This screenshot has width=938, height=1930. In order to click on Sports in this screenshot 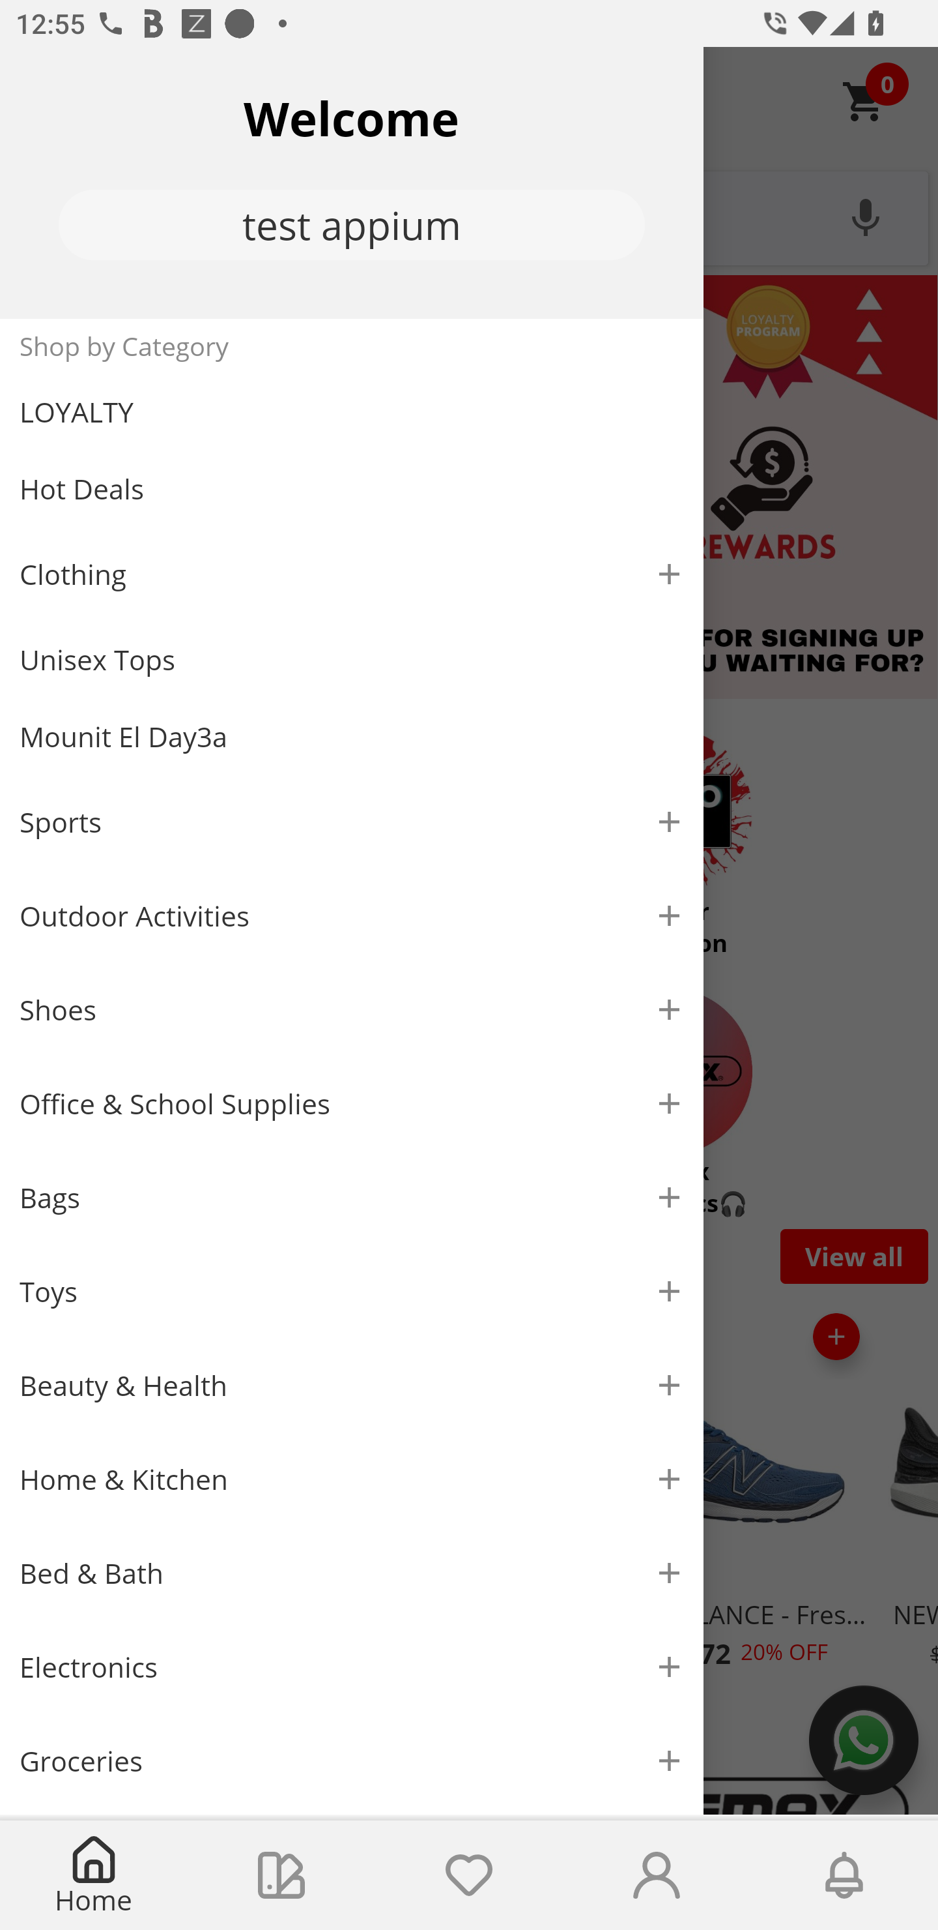, I will do `click(352, 822)`.